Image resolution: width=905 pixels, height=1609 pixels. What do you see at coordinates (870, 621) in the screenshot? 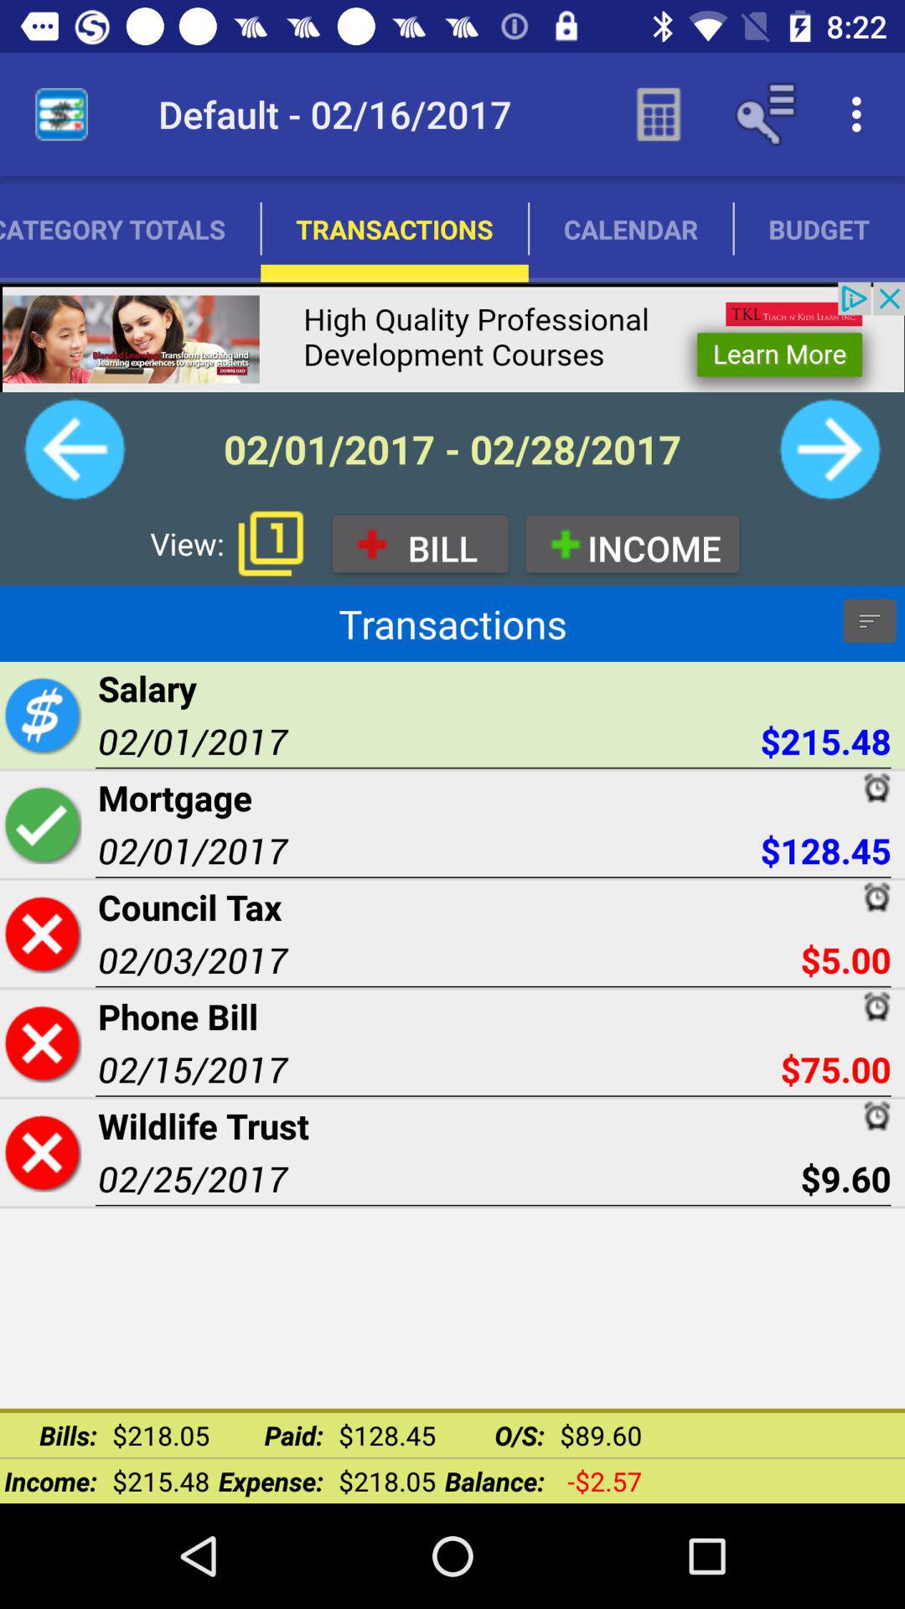
I see `more information button` at bounding box center [870, 621].